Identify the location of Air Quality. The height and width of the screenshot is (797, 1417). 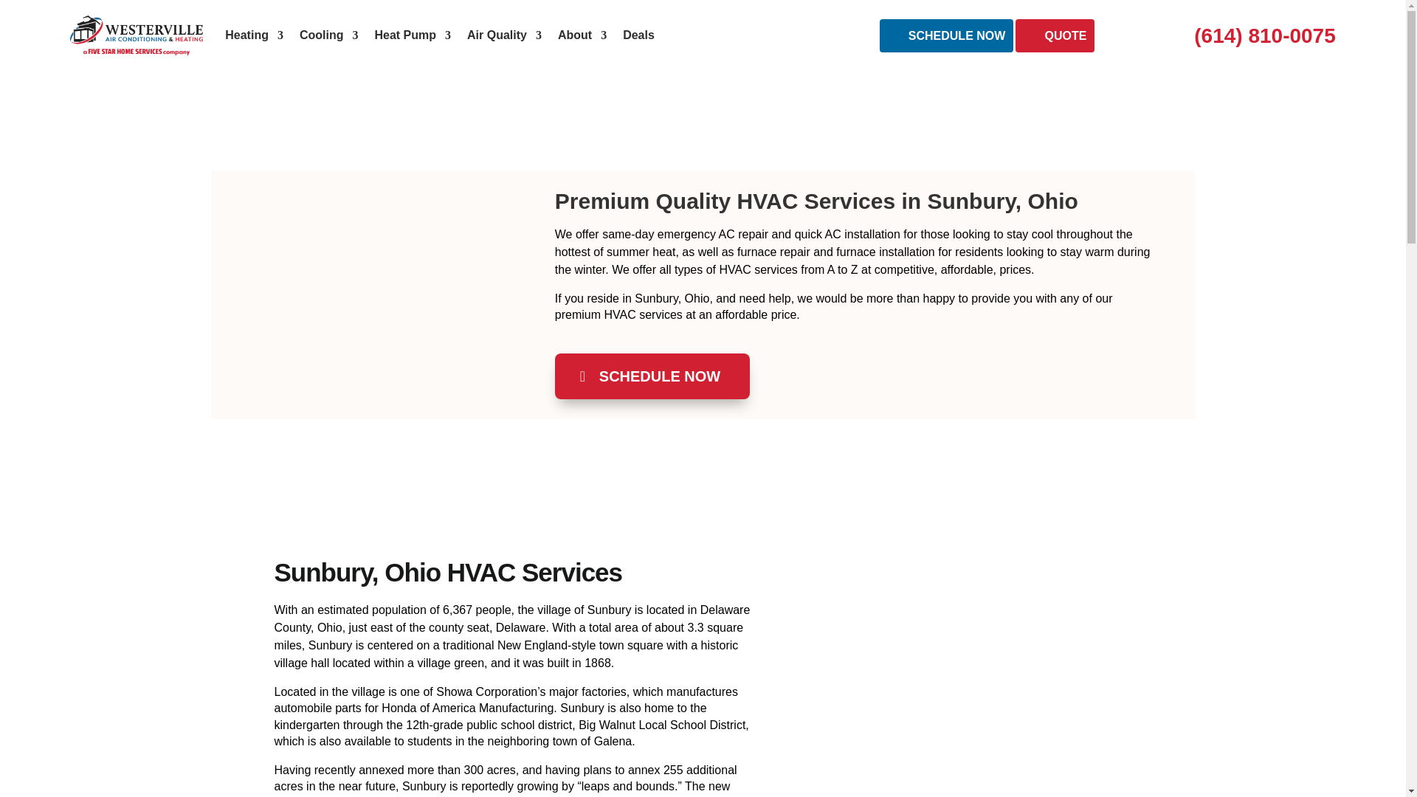
(504, 35).